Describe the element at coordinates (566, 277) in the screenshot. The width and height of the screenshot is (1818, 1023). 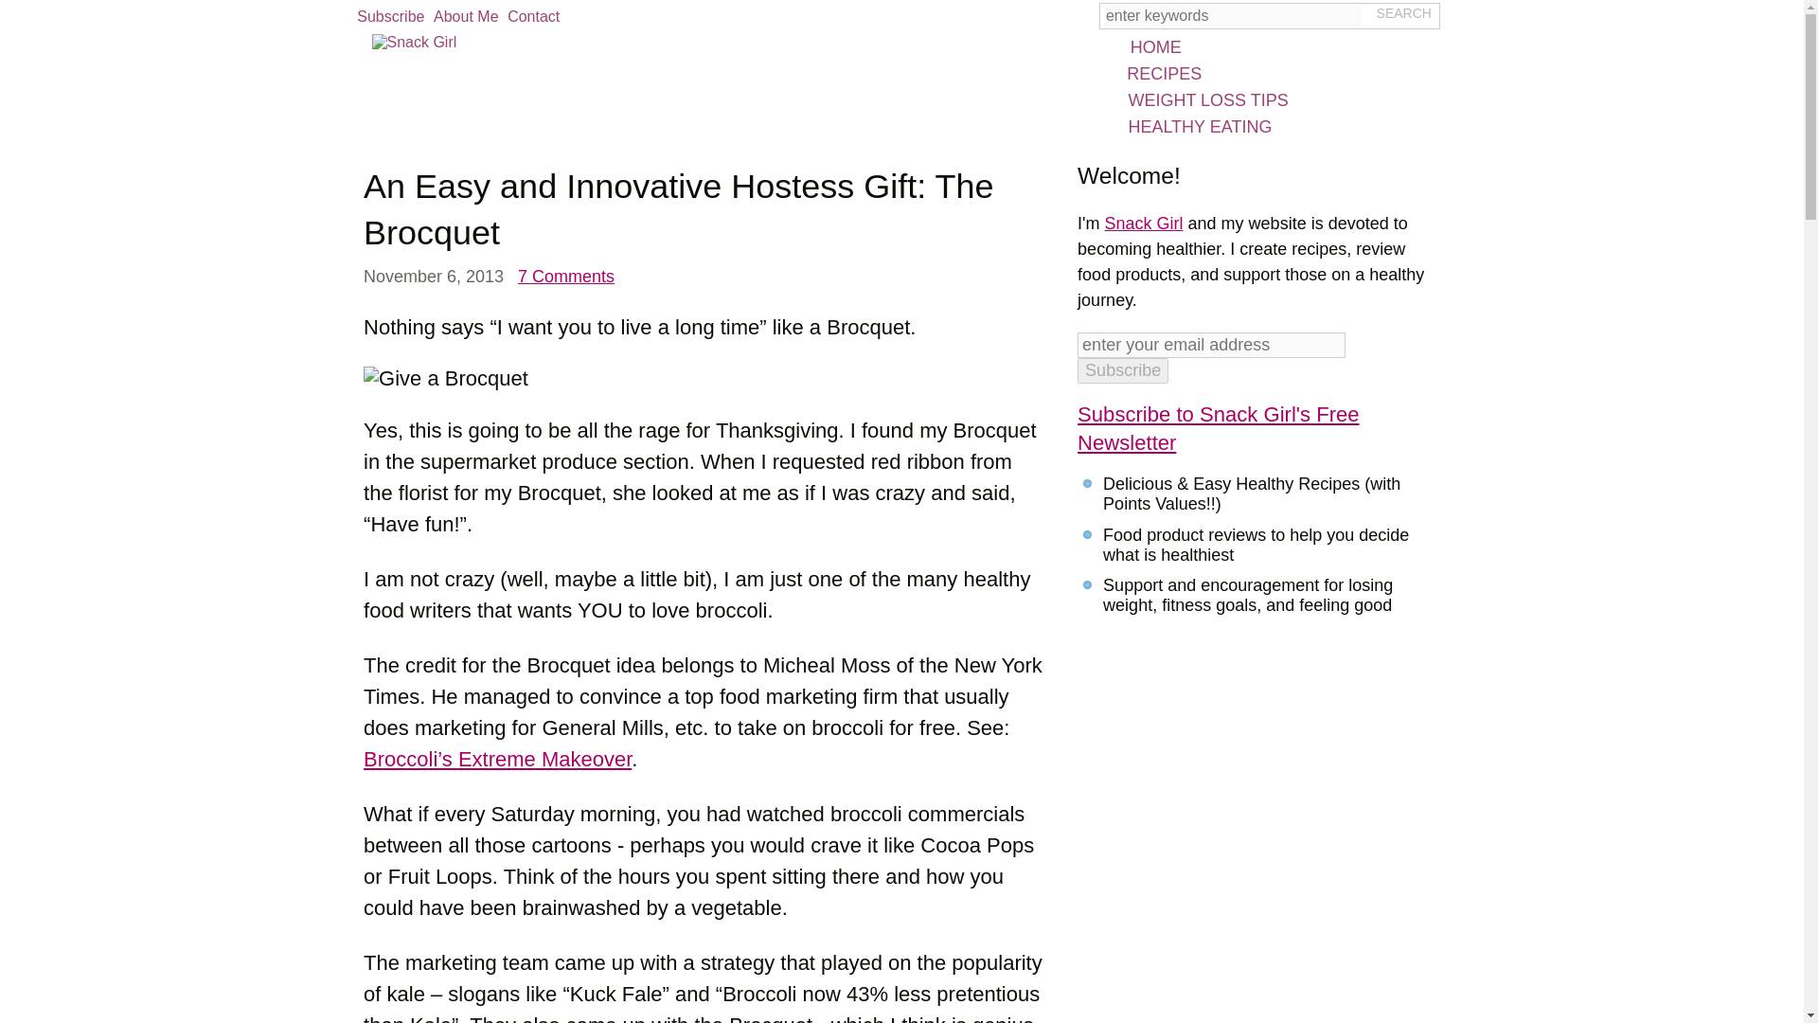
I see `7 Comments` at that location.